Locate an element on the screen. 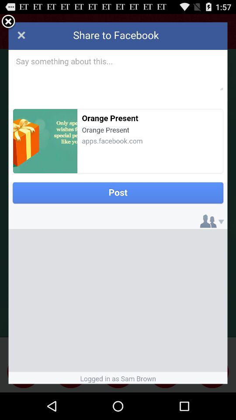  open the icon at the center is located at coordinates (118, 203).